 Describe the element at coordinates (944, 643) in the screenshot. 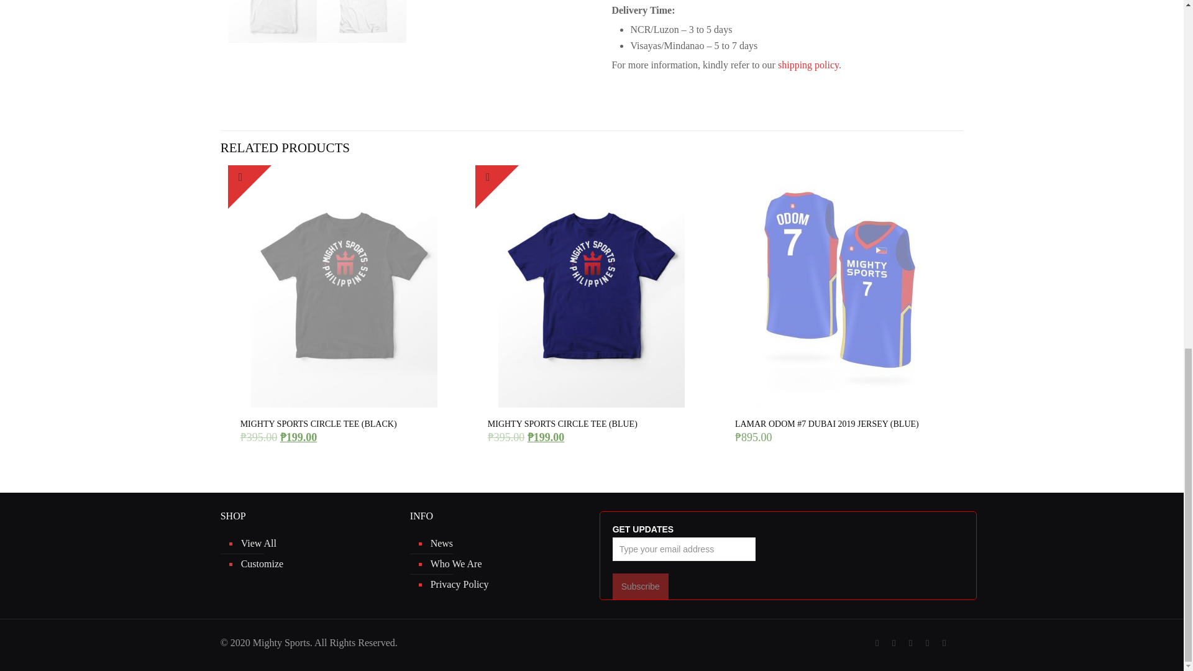

I see `Instagram` at that location.